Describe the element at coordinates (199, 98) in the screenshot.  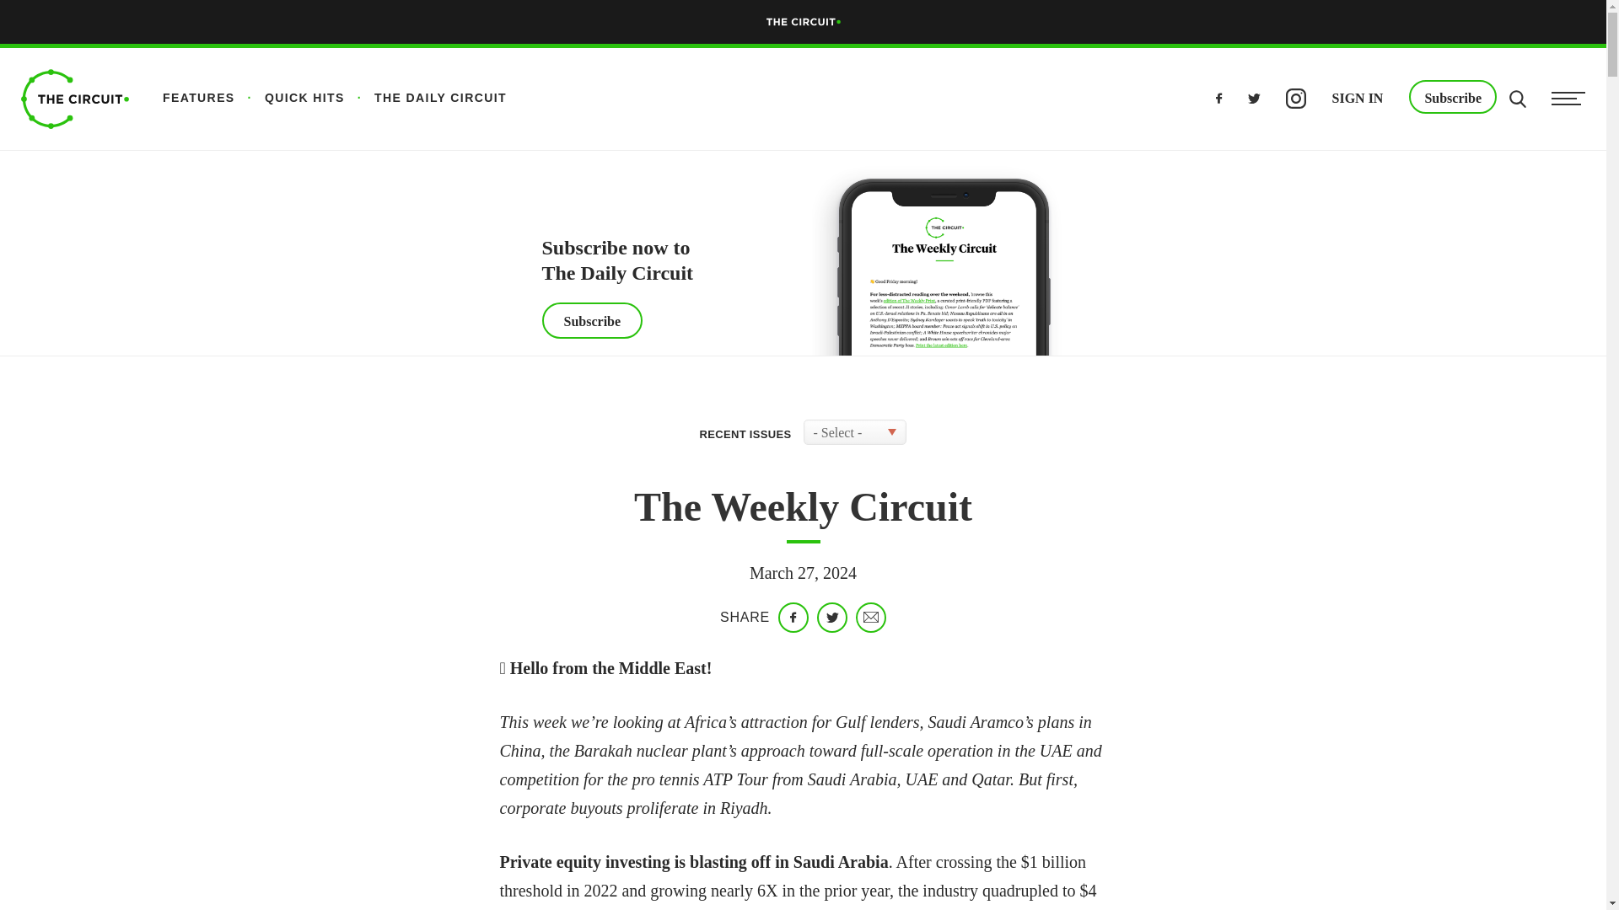
I see `FEATURES` at that location.